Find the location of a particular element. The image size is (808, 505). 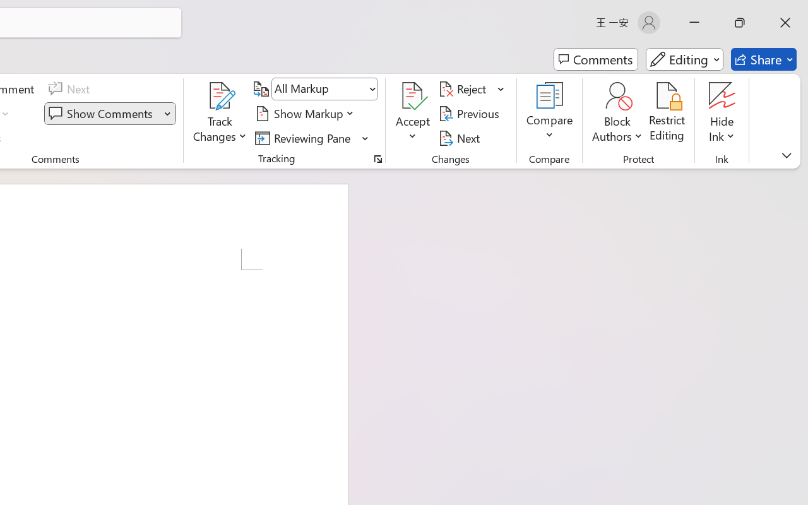

Show Comments is located at coordinates (110, 114).